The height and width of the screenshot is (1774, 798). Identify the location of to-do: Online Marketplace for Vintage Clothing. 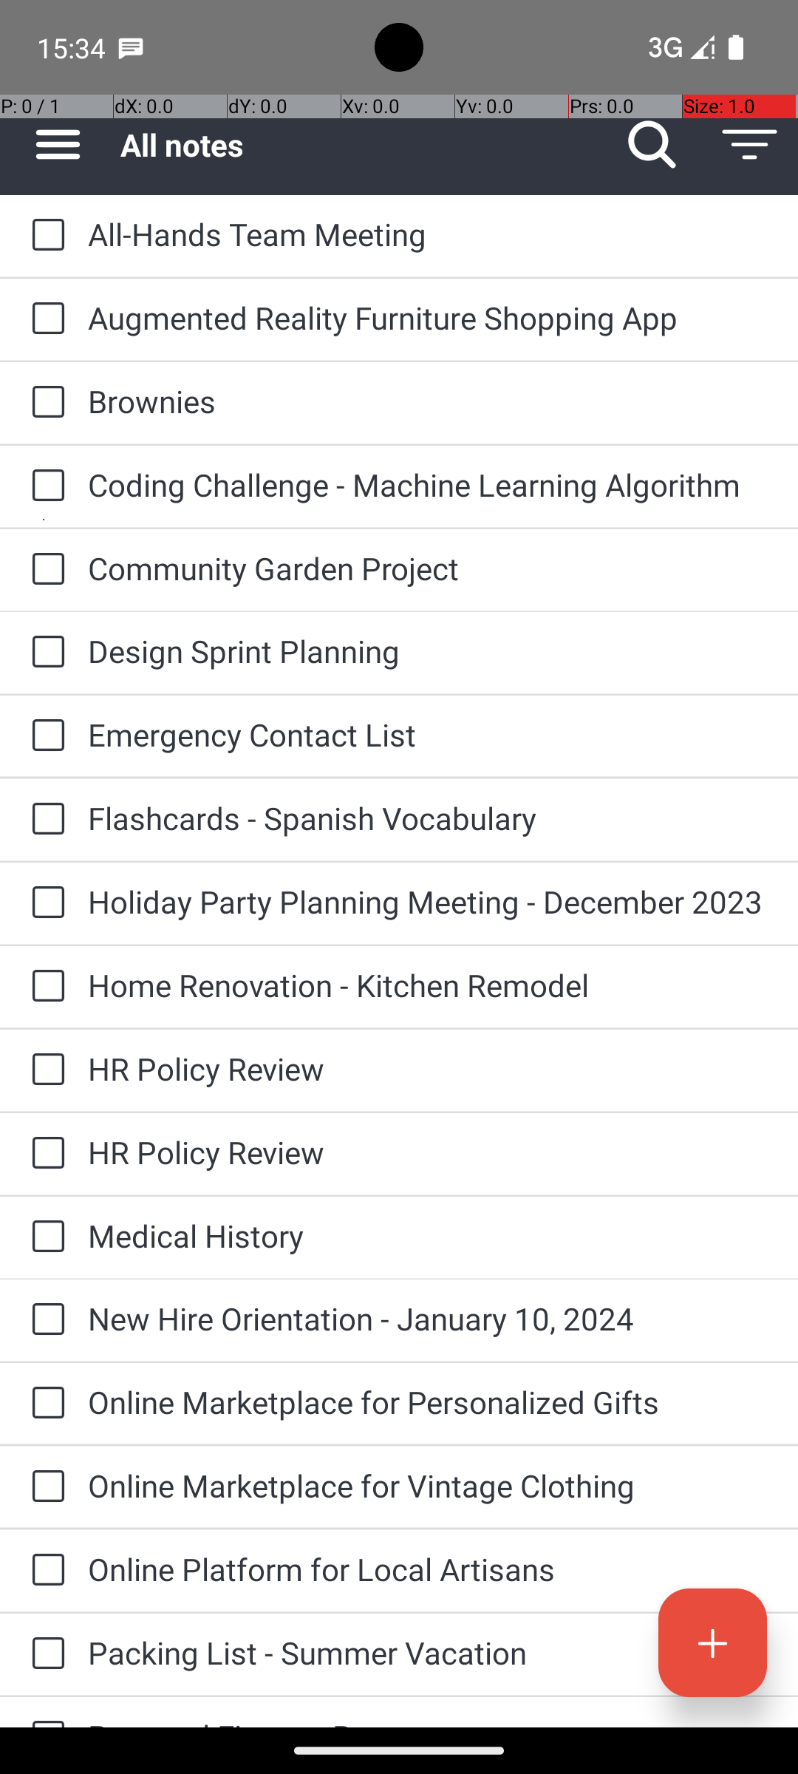
(44, 1487).